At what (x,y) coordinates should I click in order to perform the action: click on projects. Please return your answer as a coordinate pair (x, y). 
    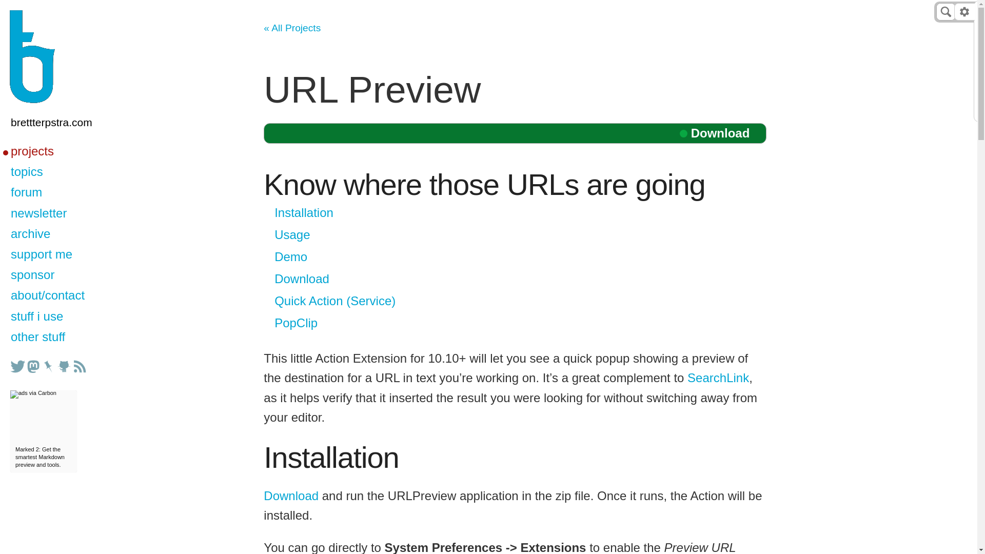
    Looking at the image, I should click on (61, 152).